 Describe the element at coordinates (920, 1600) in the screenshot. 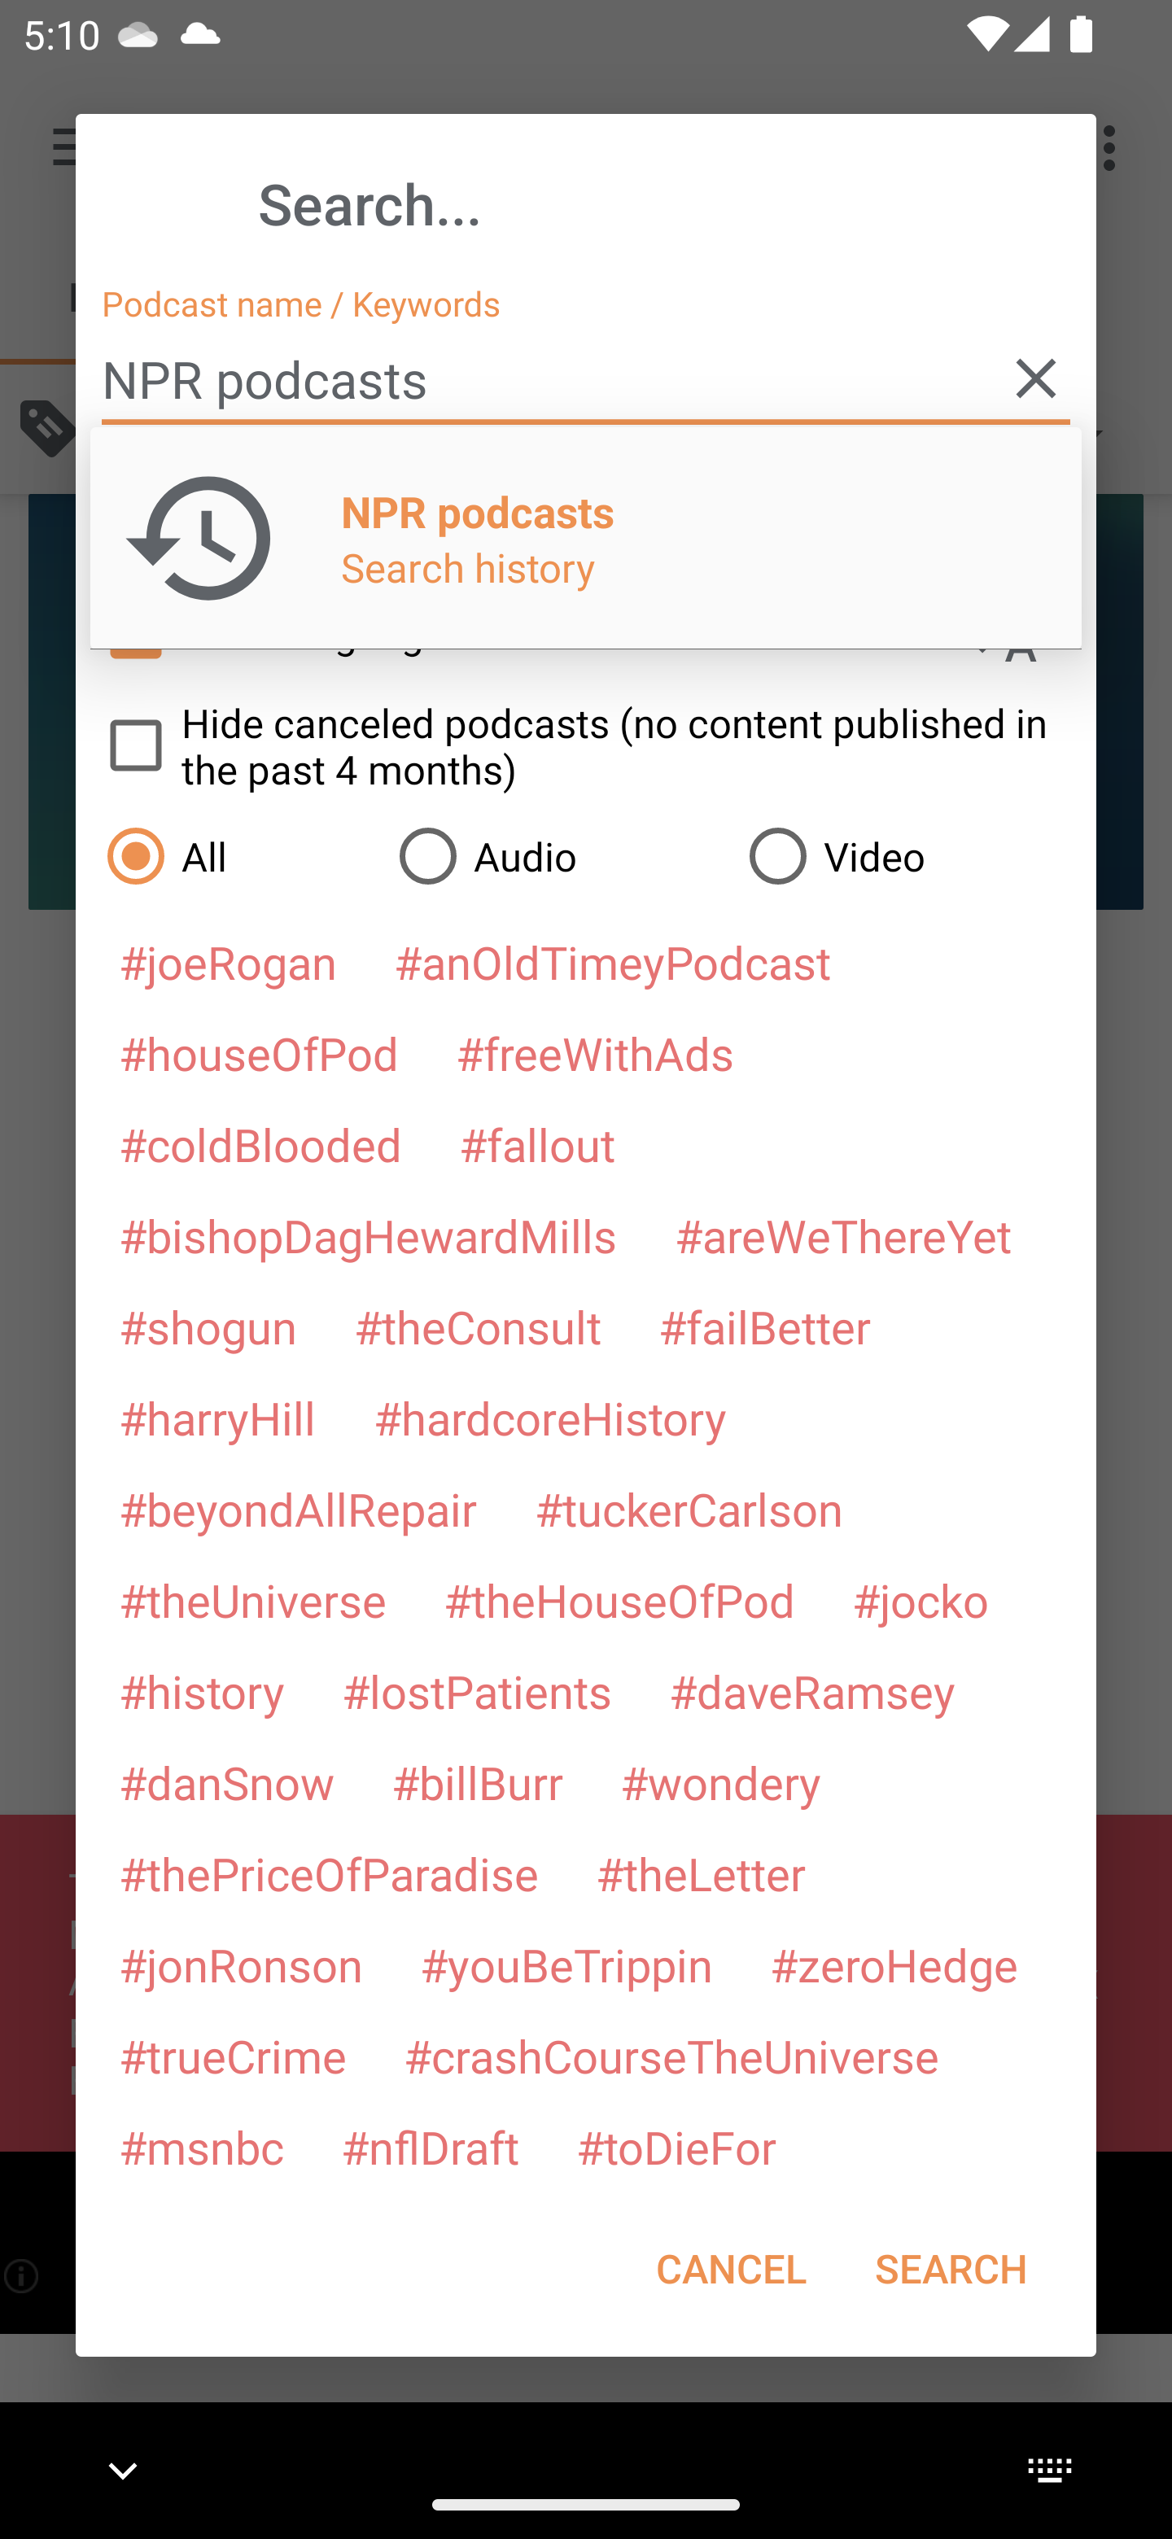

I see `#jocko` at that location.